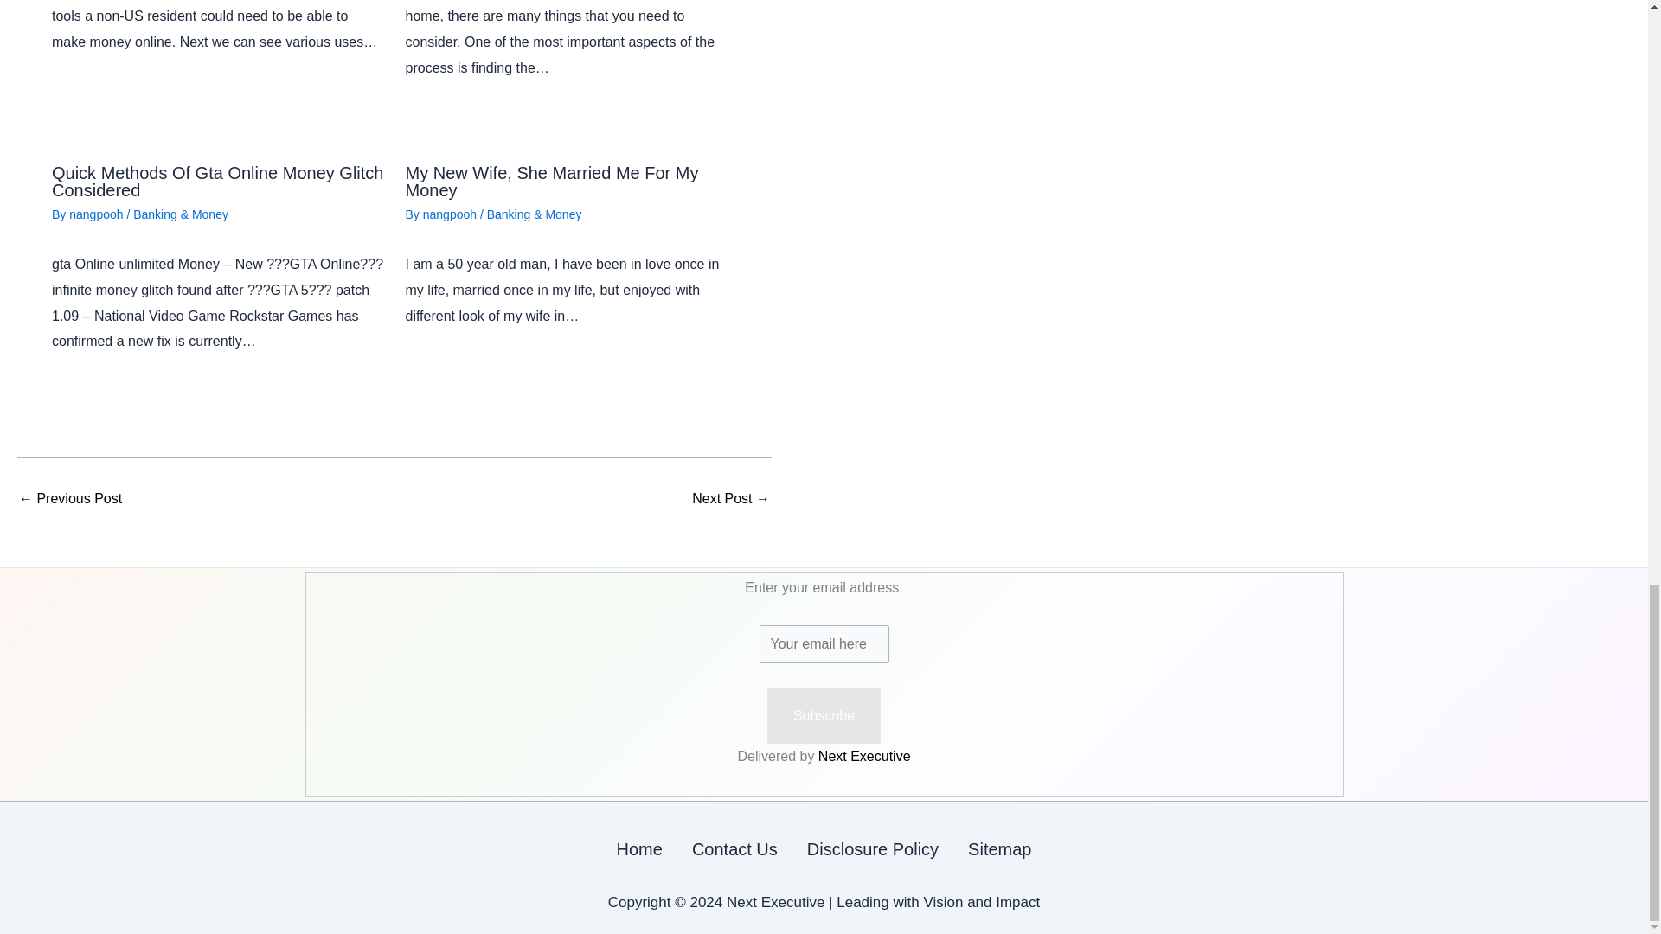 The height and width of the screenshot is (934, 1661). What do you see at coordinates (824, 715) in the screenshot?
I see `Subscribe` at bounding box center [824, 715].